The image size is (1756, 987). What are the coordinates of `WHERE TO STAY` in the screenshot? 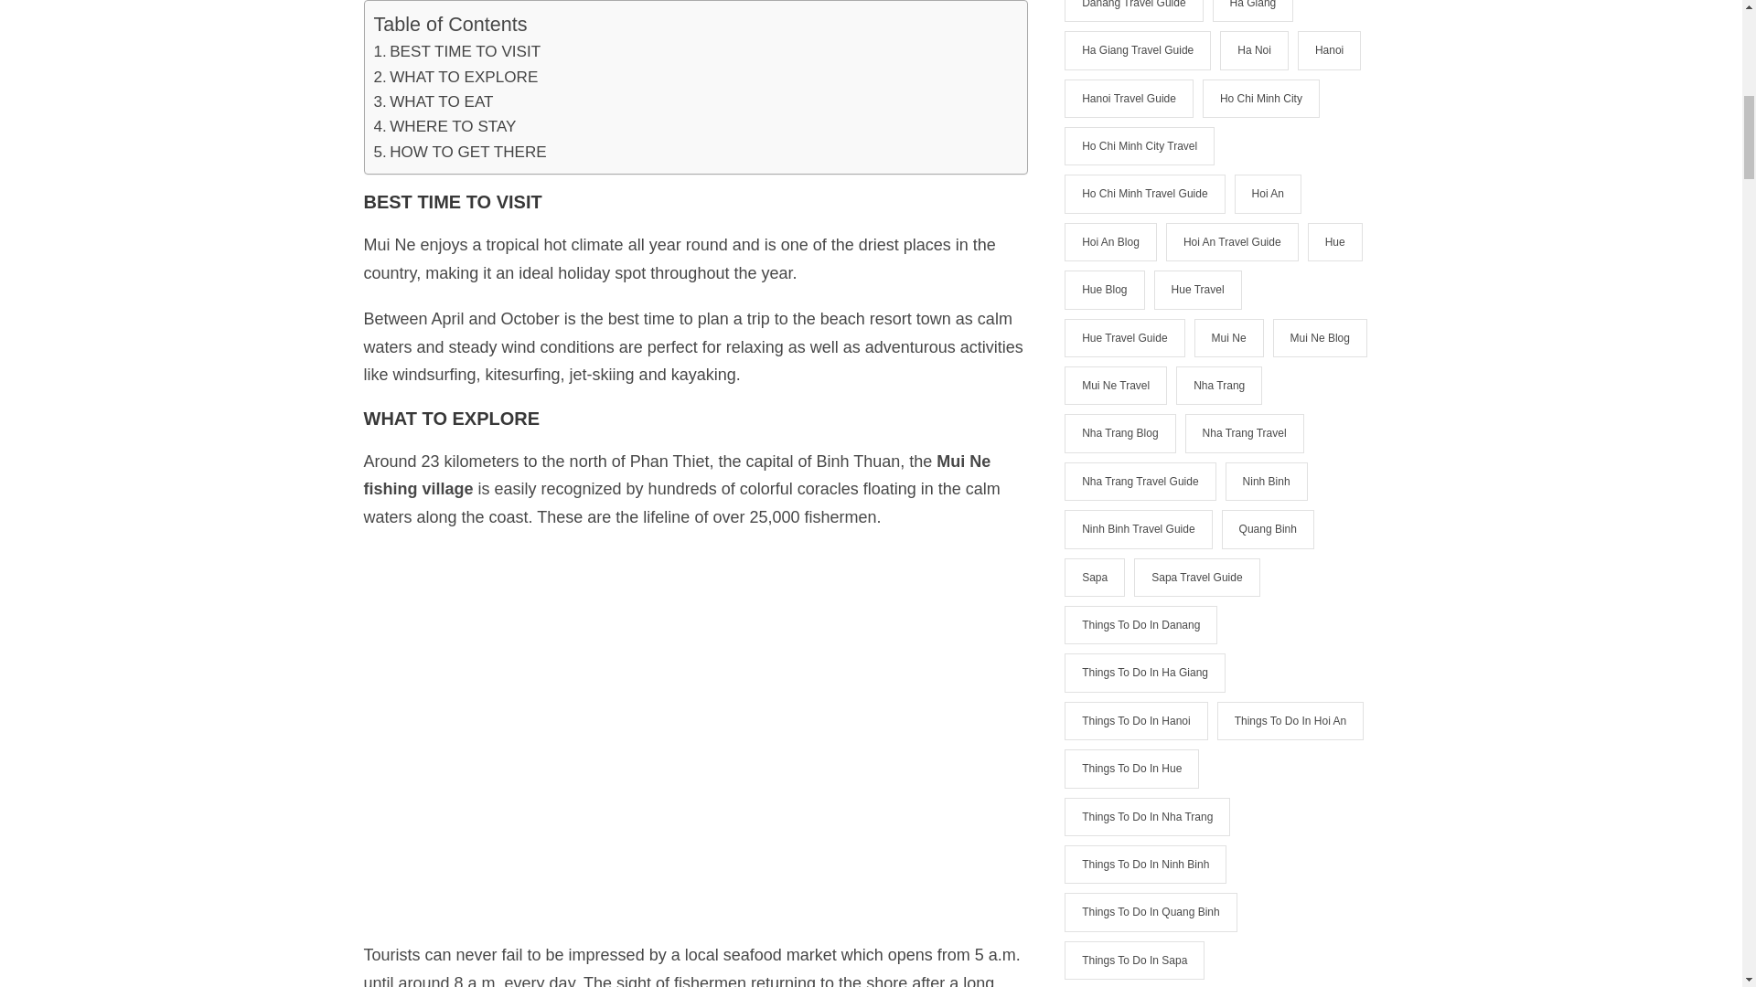 It's located at (444, 126).